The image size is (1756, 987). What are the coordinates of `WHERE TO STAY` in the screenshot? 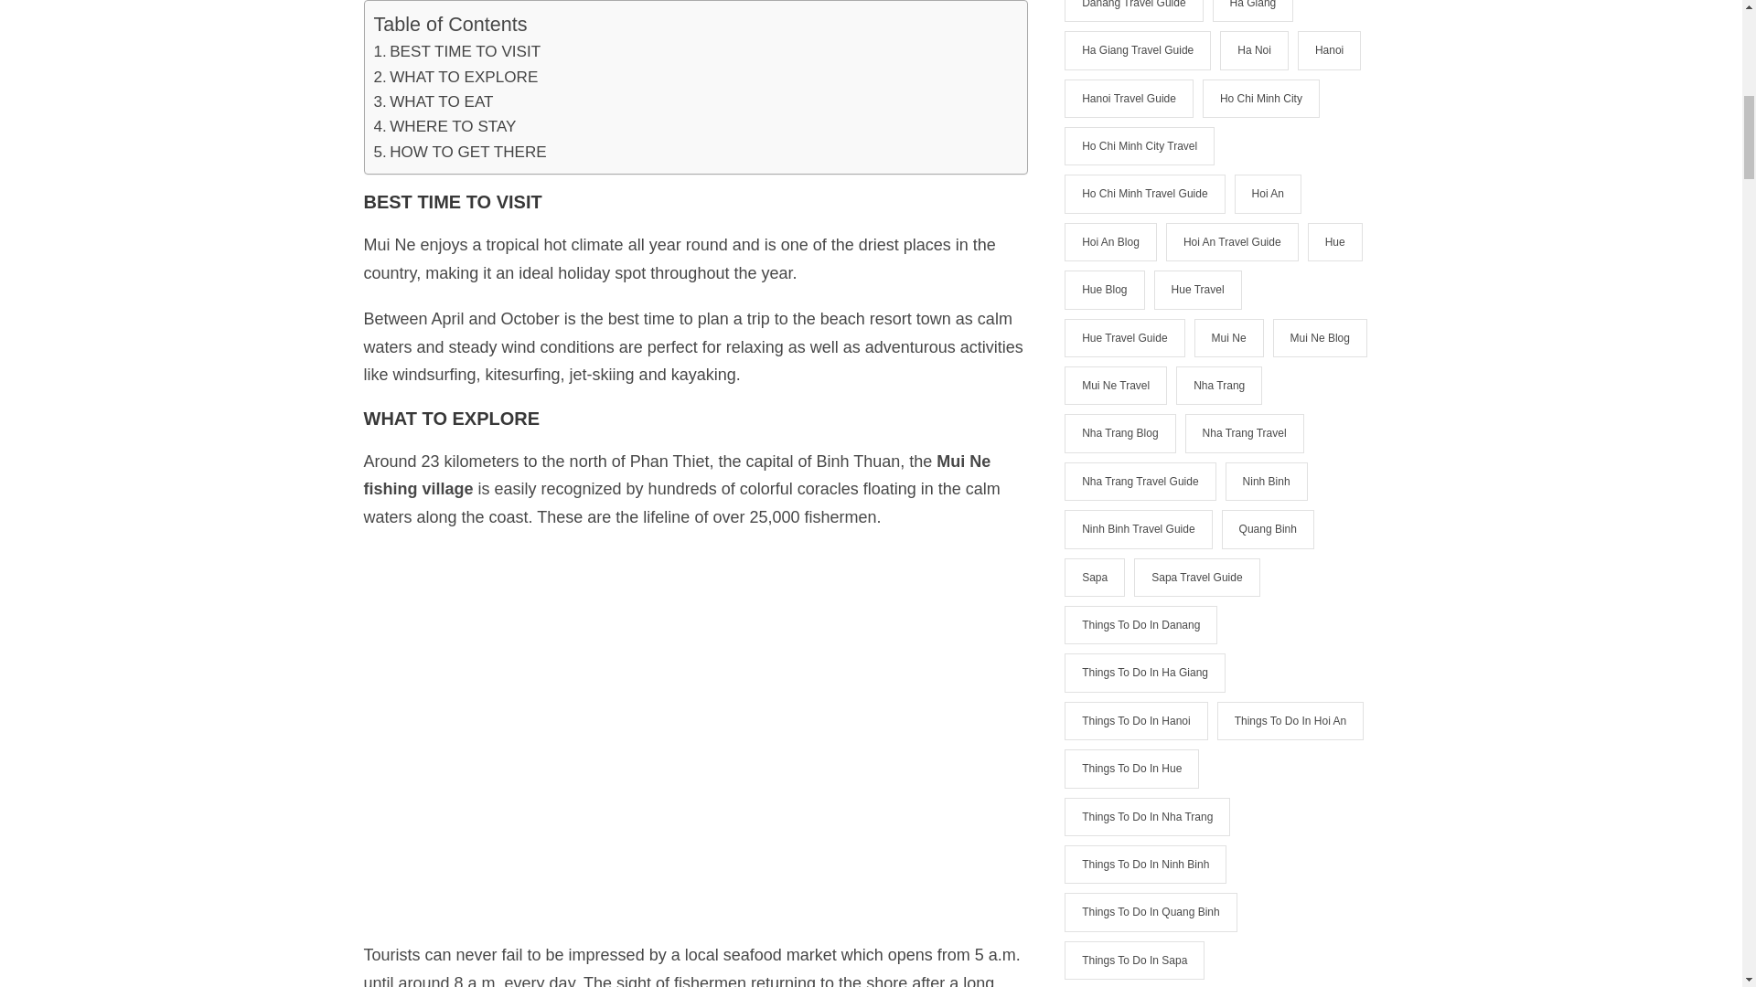 It's located at (444, 126).